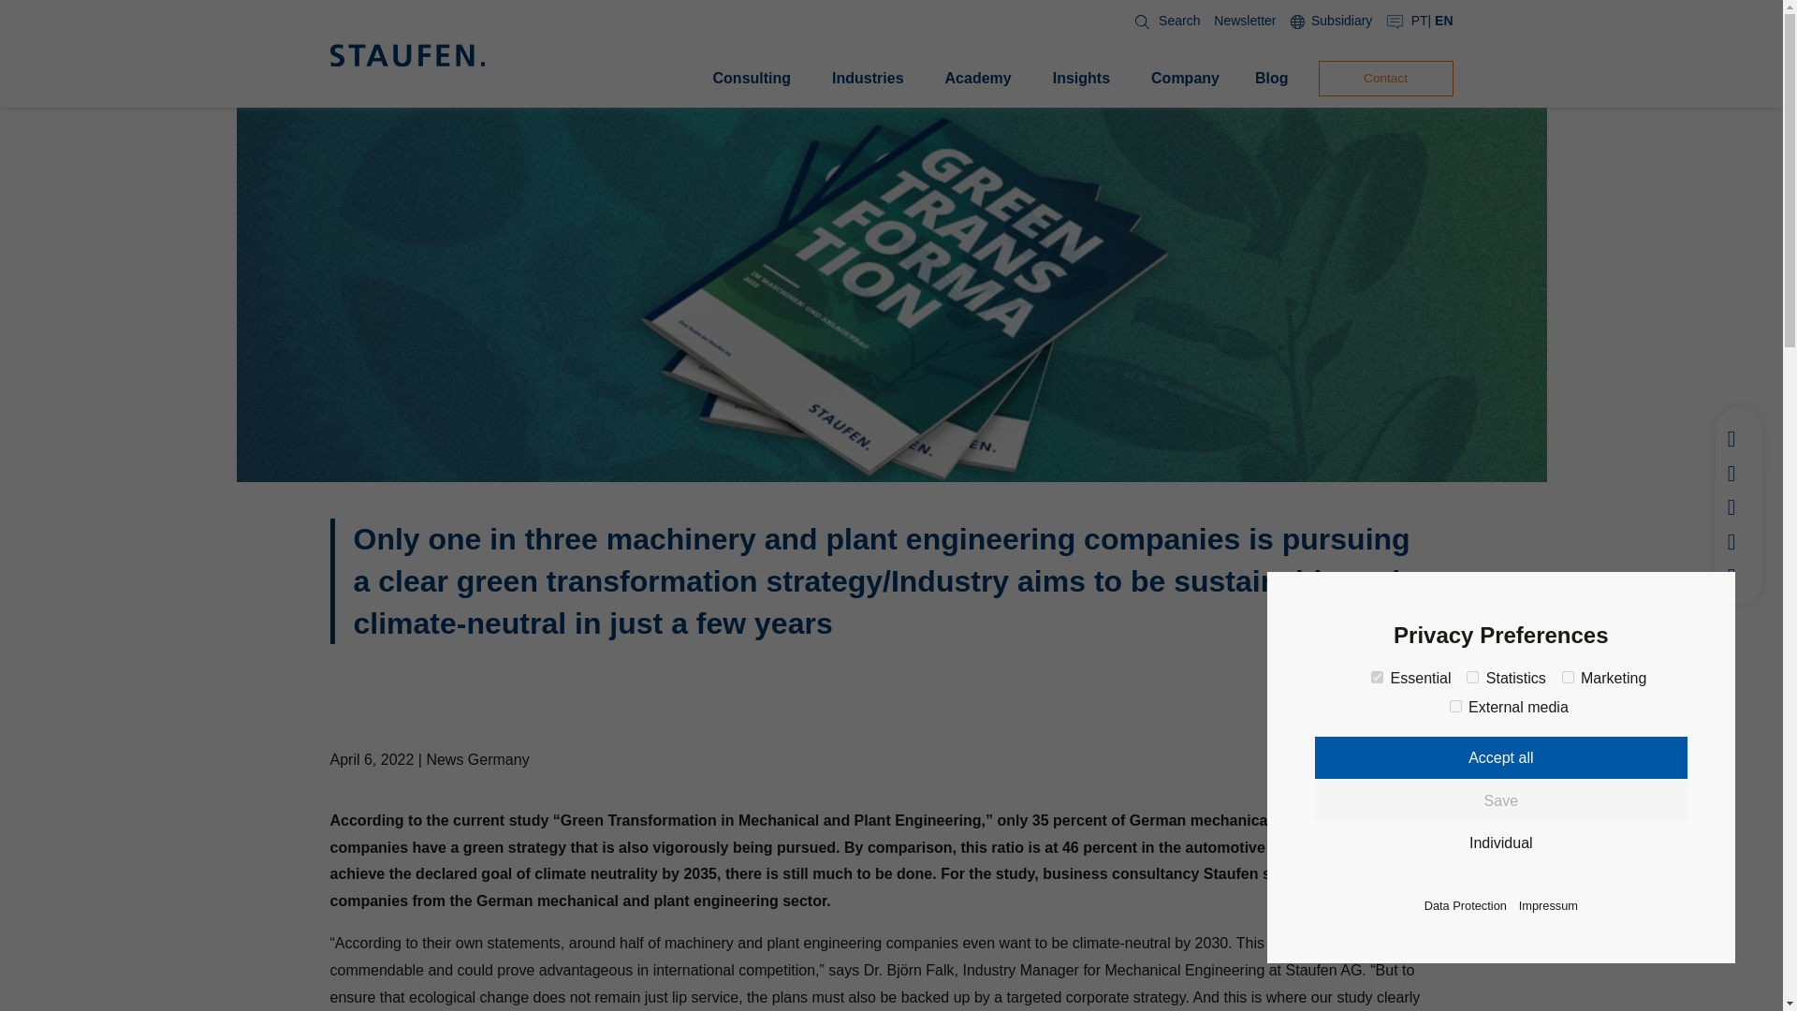 This screenshot has width=1797, height=1011. What do you see at coordinates (752, 79) in the screenshot?
I see `Consulting` at bounding box center [752, 79].